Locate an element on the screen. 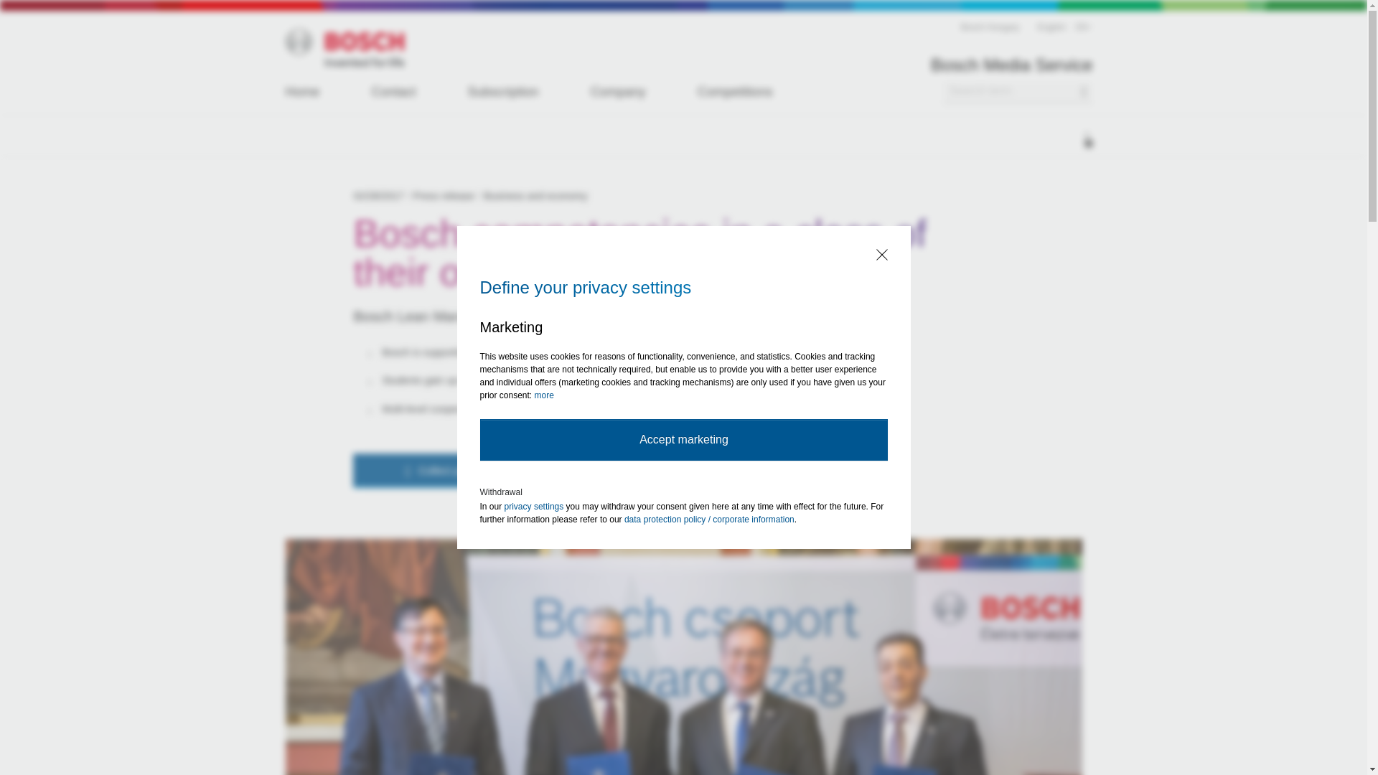 This screenshot has width=1378, height=775. 0 is located at coordinates (1087, 136).